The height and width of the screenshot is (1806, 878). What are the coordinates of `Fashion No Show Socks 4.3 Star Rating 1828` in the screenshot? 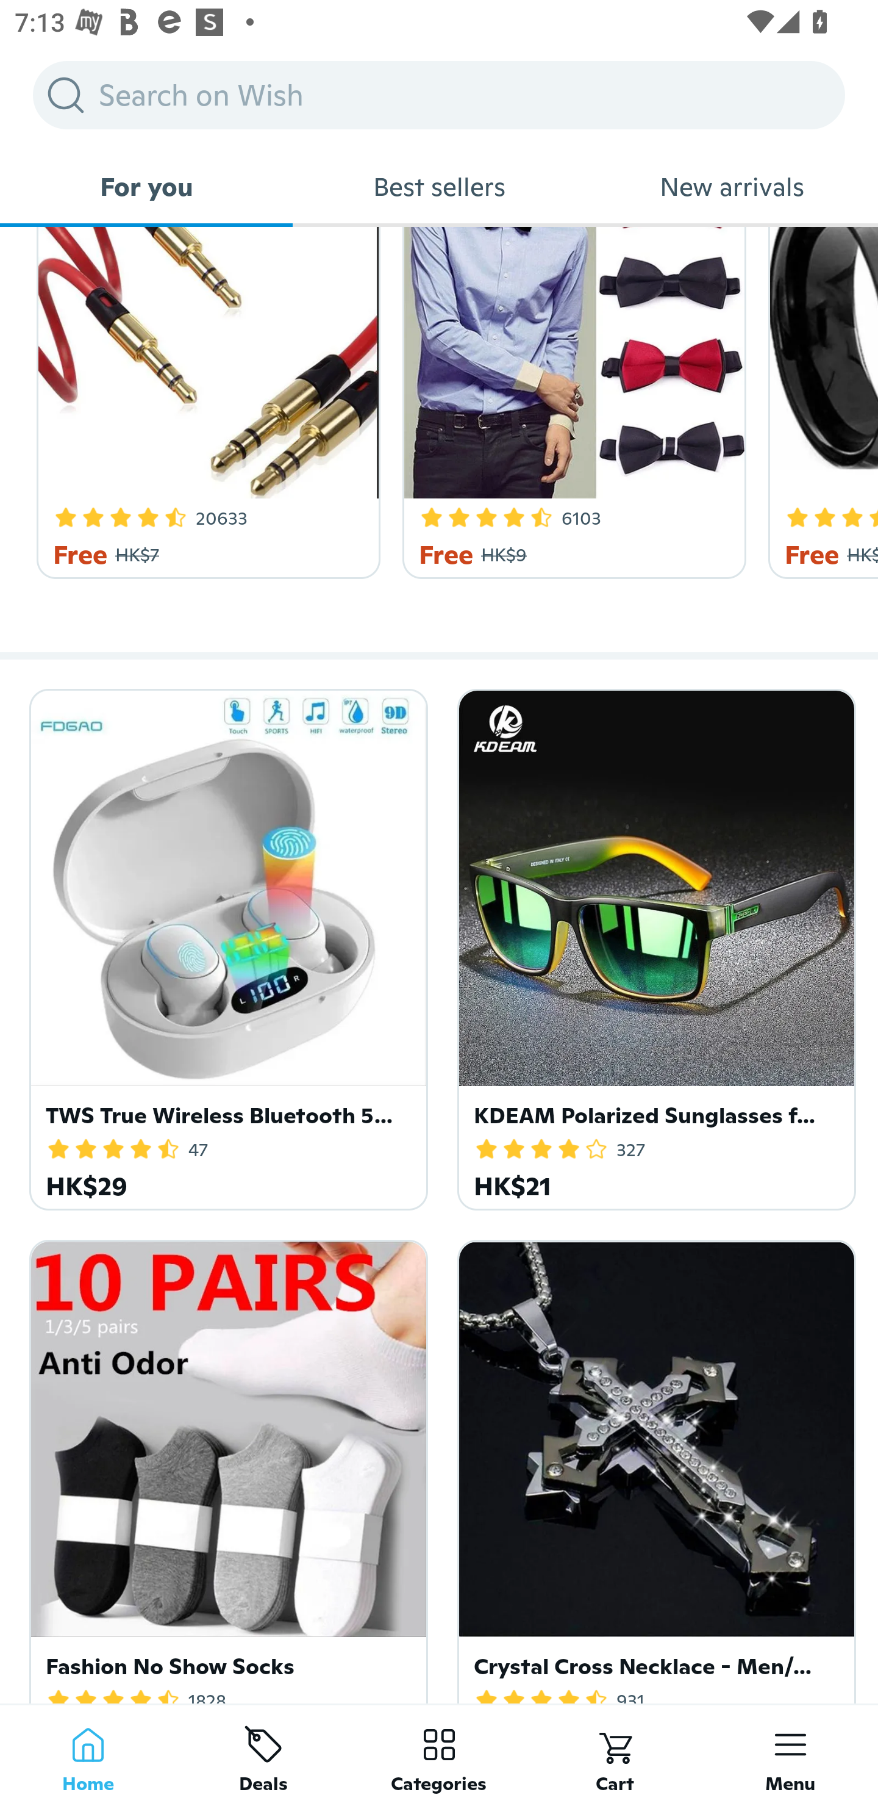 It's located at (225, 1467).